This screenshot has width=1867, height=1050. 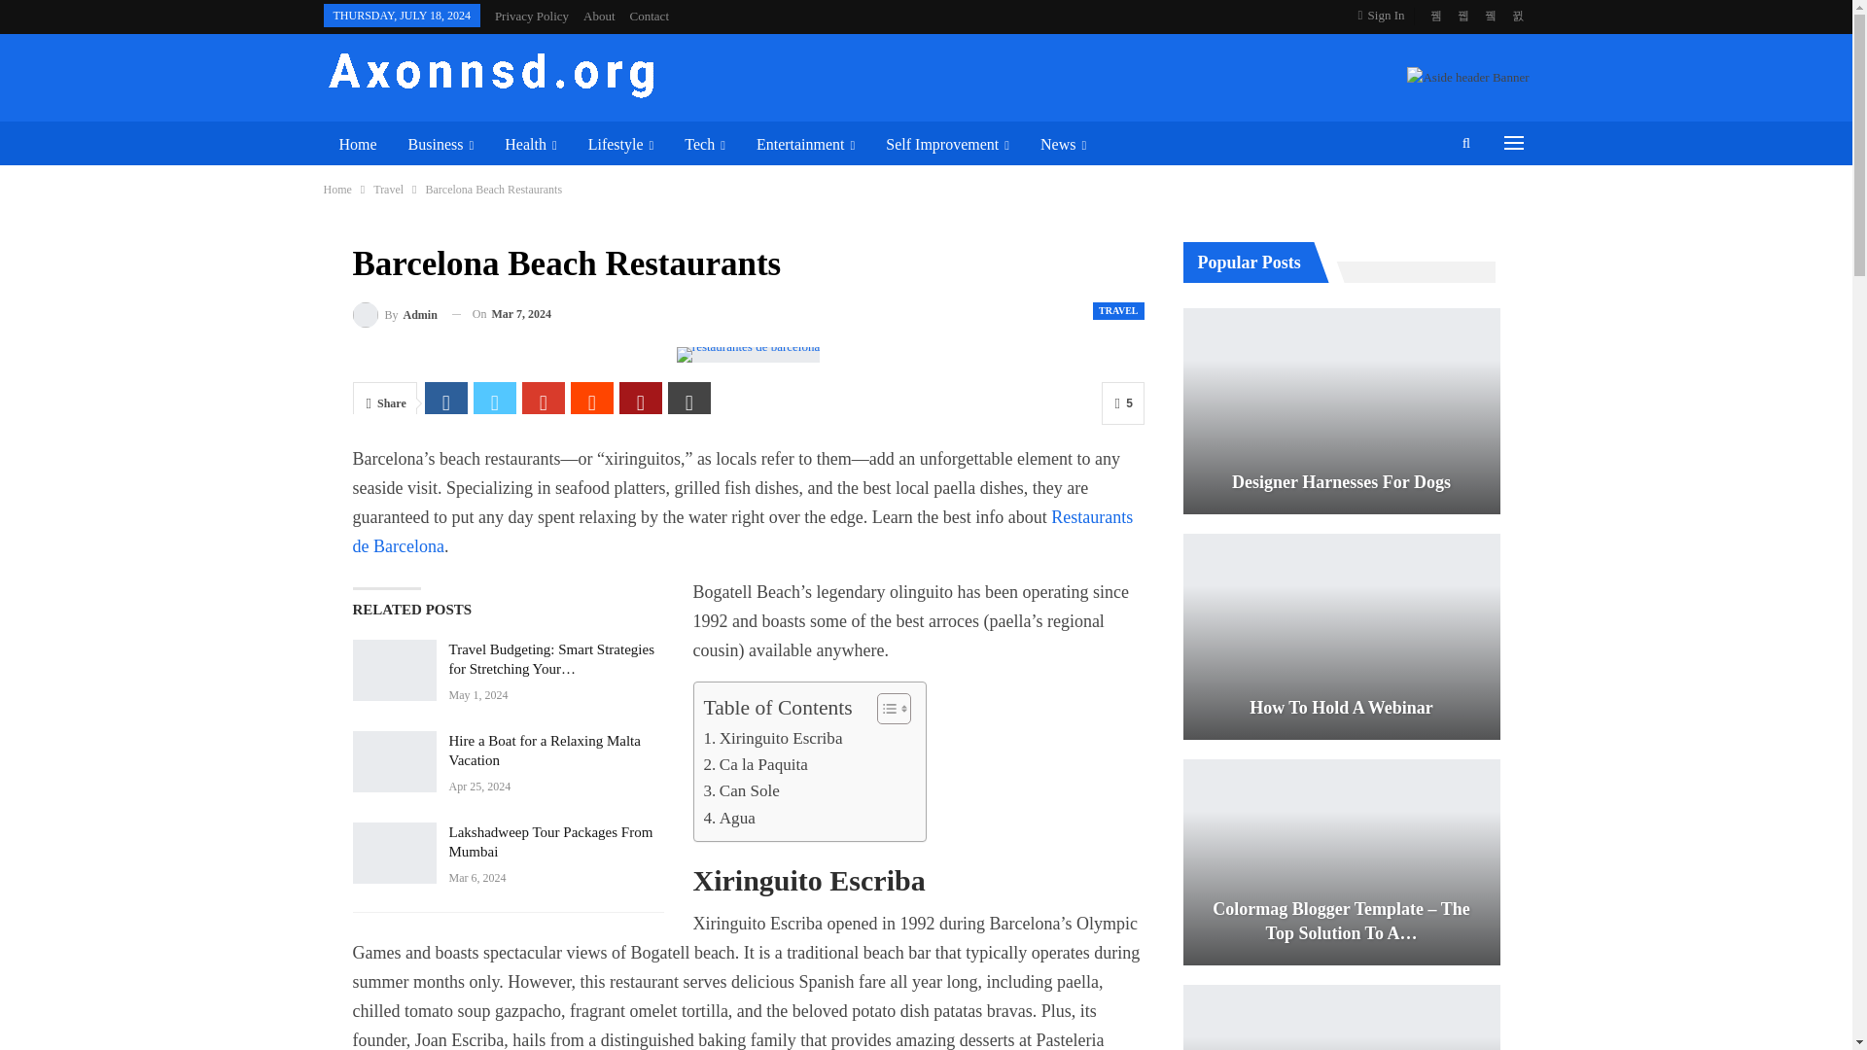 I want to click on Can Sole, so click(x=741, y=791).